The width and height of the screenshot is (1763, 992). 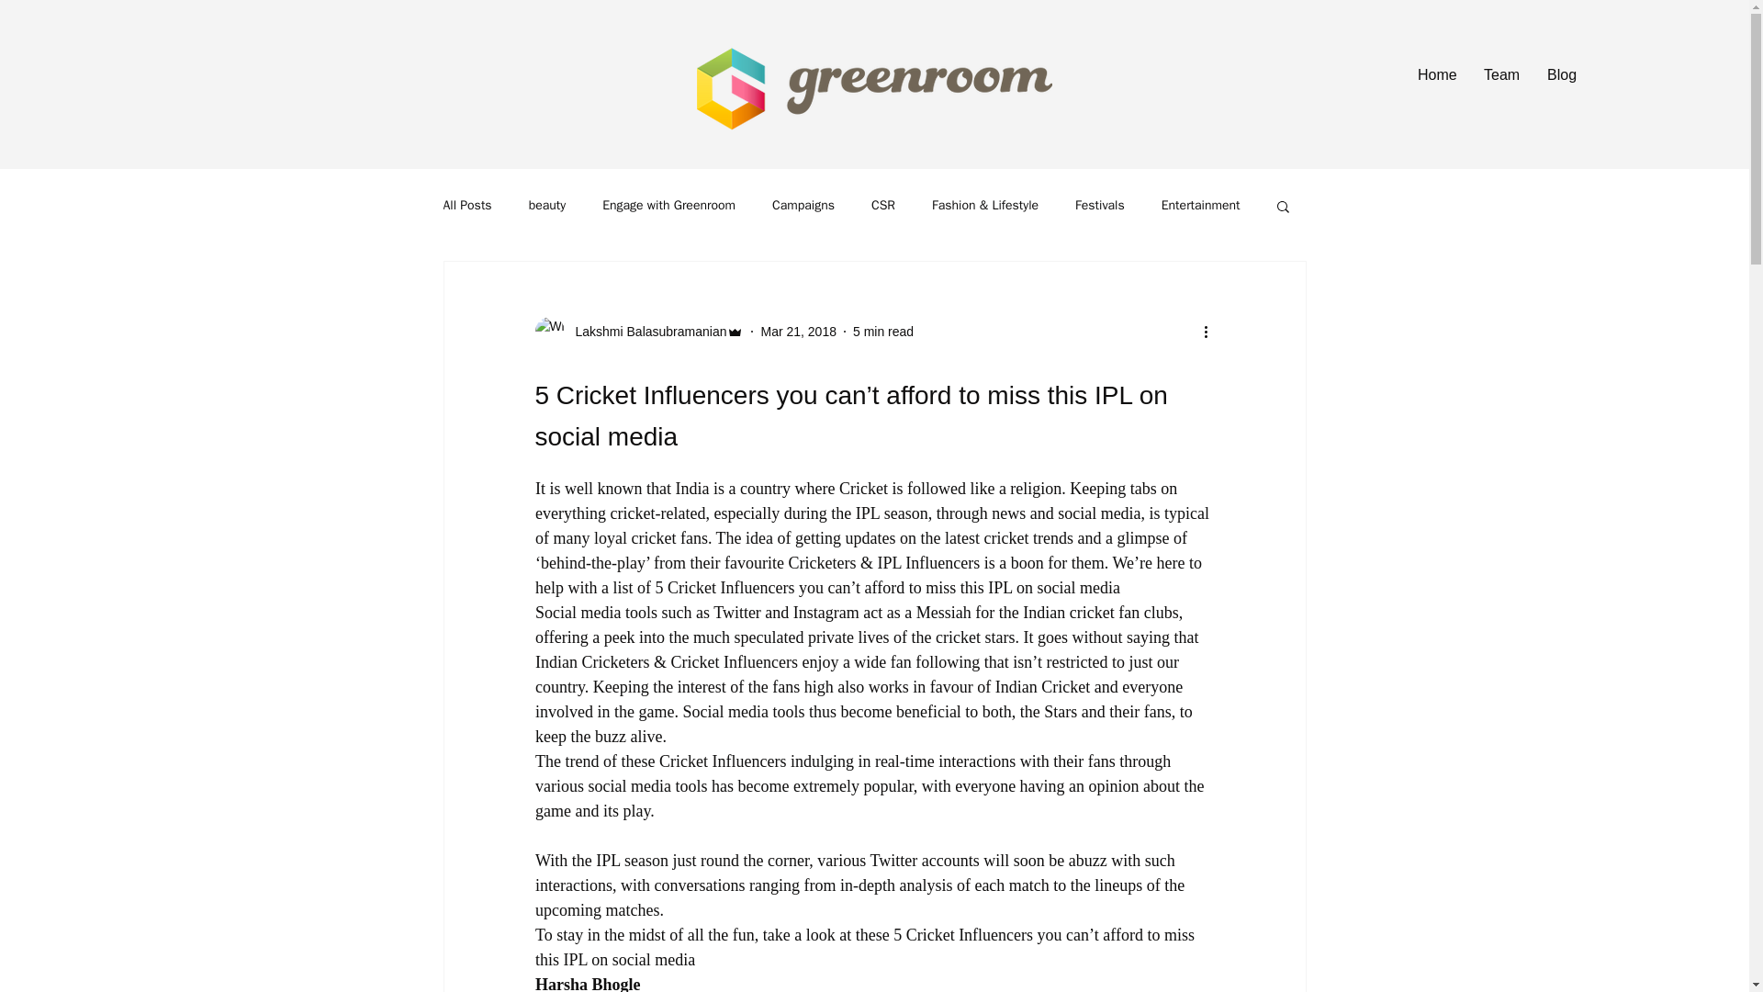 I want to click on Team, so click(x=1502, y=75).